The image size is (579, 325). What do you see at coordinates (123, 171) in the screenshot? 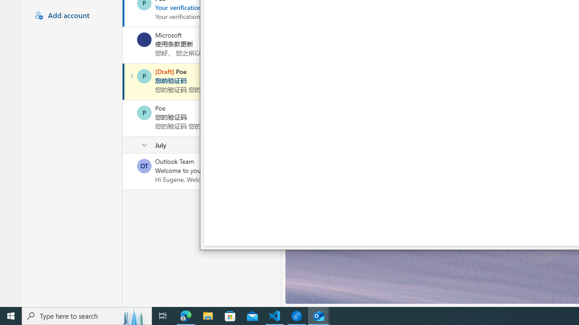
I see `Mark as unread` at bounding box center [123, 171].